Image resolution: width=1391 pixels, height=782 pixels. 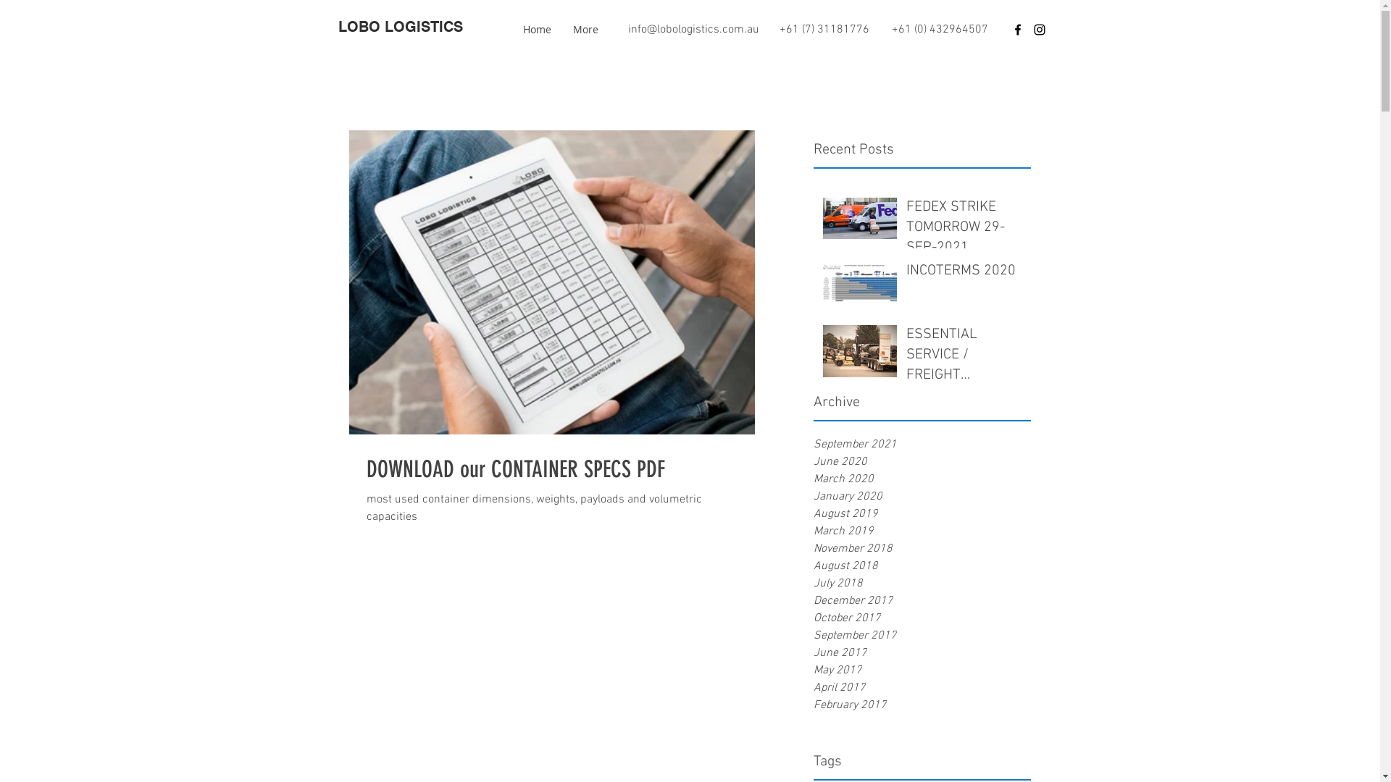 I want to click on September 2021, so click(x=922, y=445).